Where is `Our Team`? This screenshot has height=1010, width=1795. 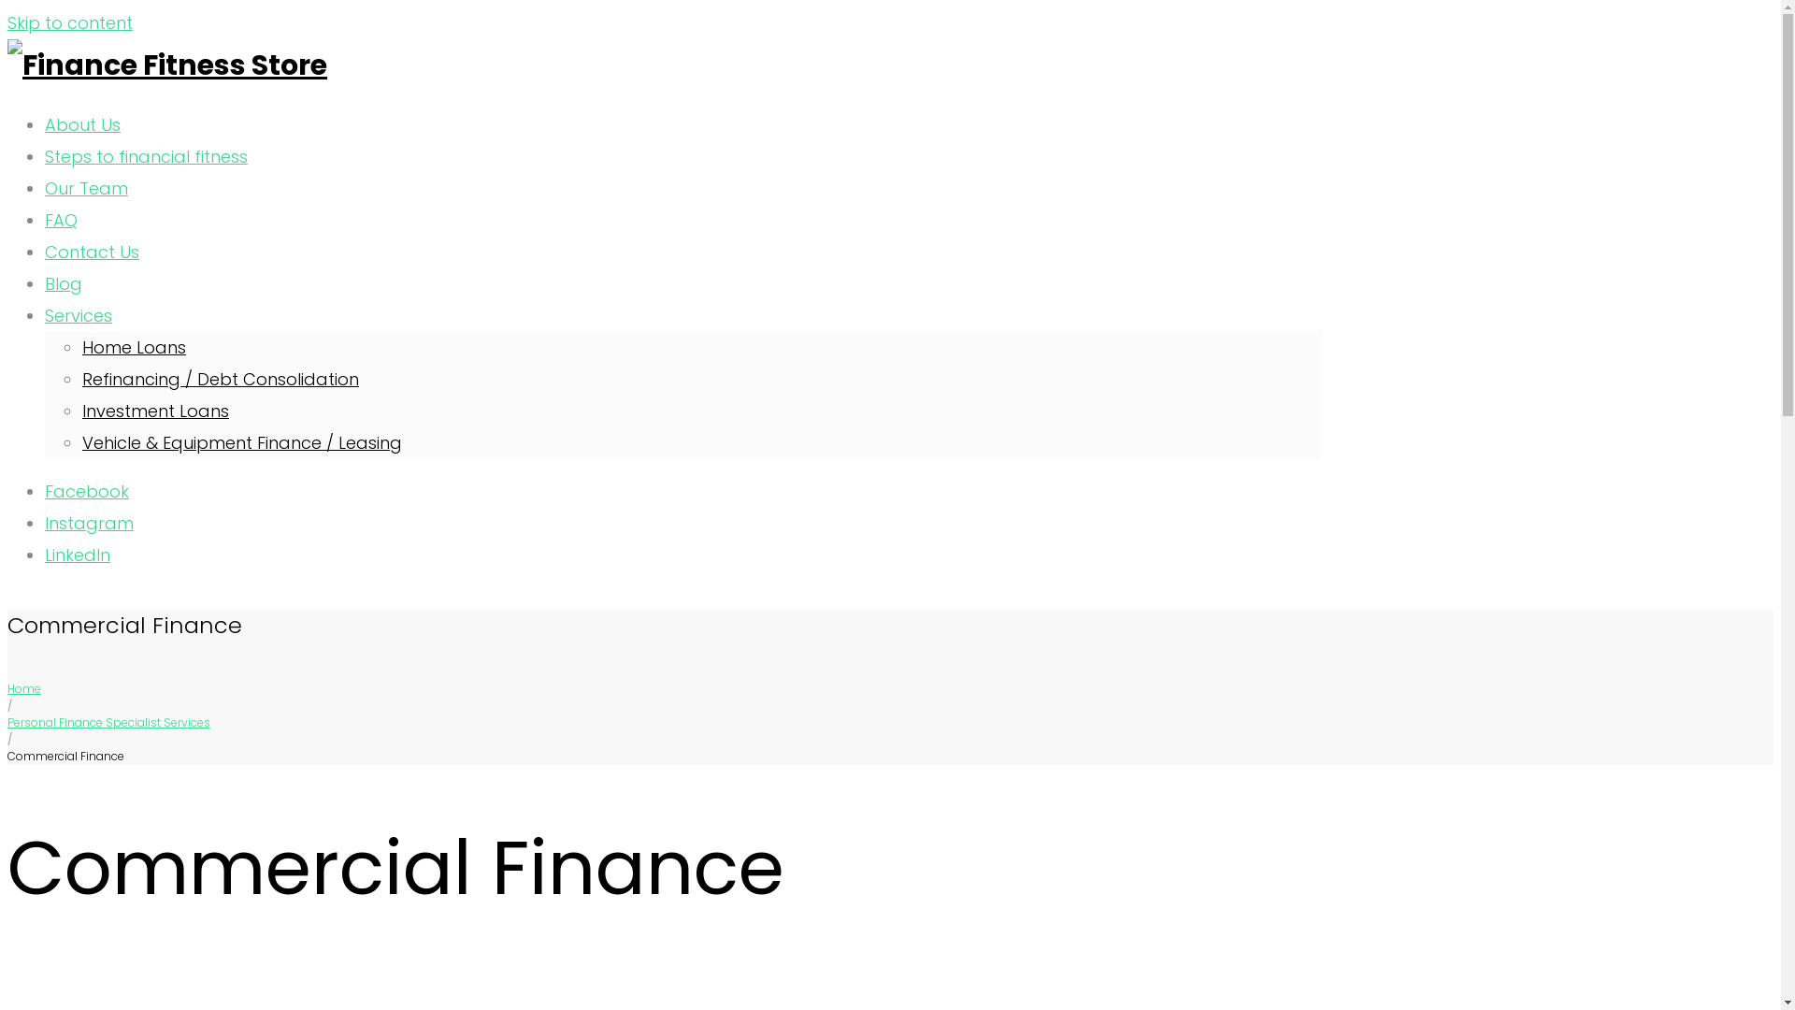
Our Team is located at coordinates (86, 189).